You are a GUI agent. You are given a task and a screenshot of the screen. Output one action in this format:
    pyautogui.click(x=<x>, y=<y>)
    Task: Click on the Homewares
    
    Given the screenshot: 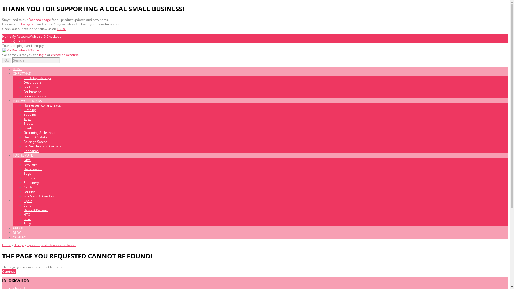 What is the action you would take?
    pyautogui.click(x=33, y=169)
    